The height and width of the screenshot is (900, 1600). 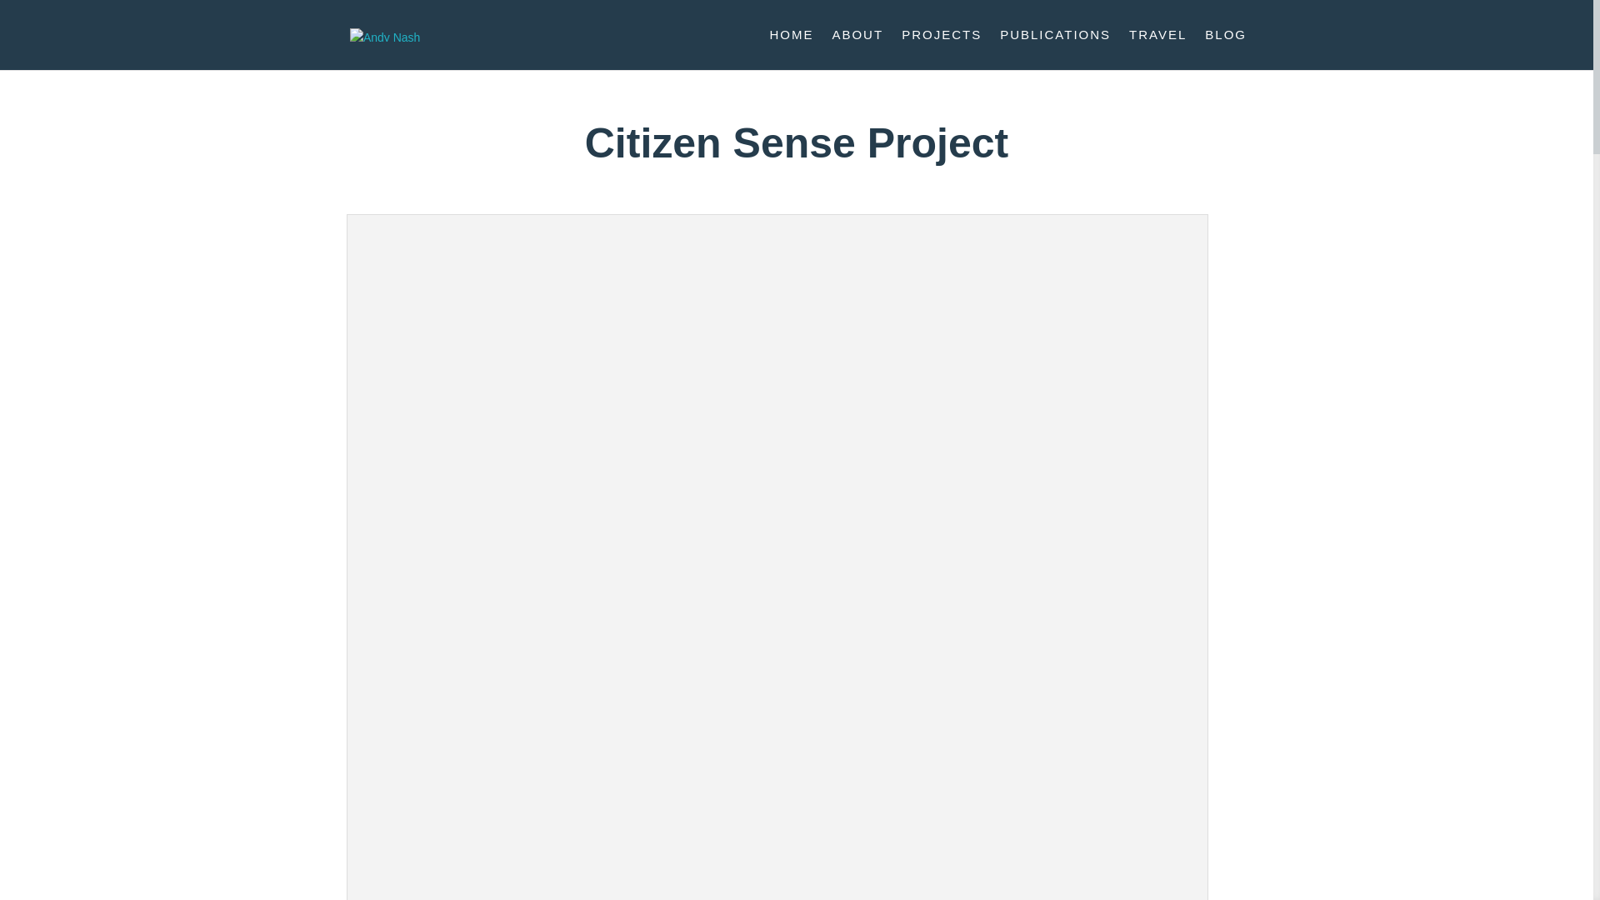 I want to click on TRAVEL, so click(x=1158, y=49).